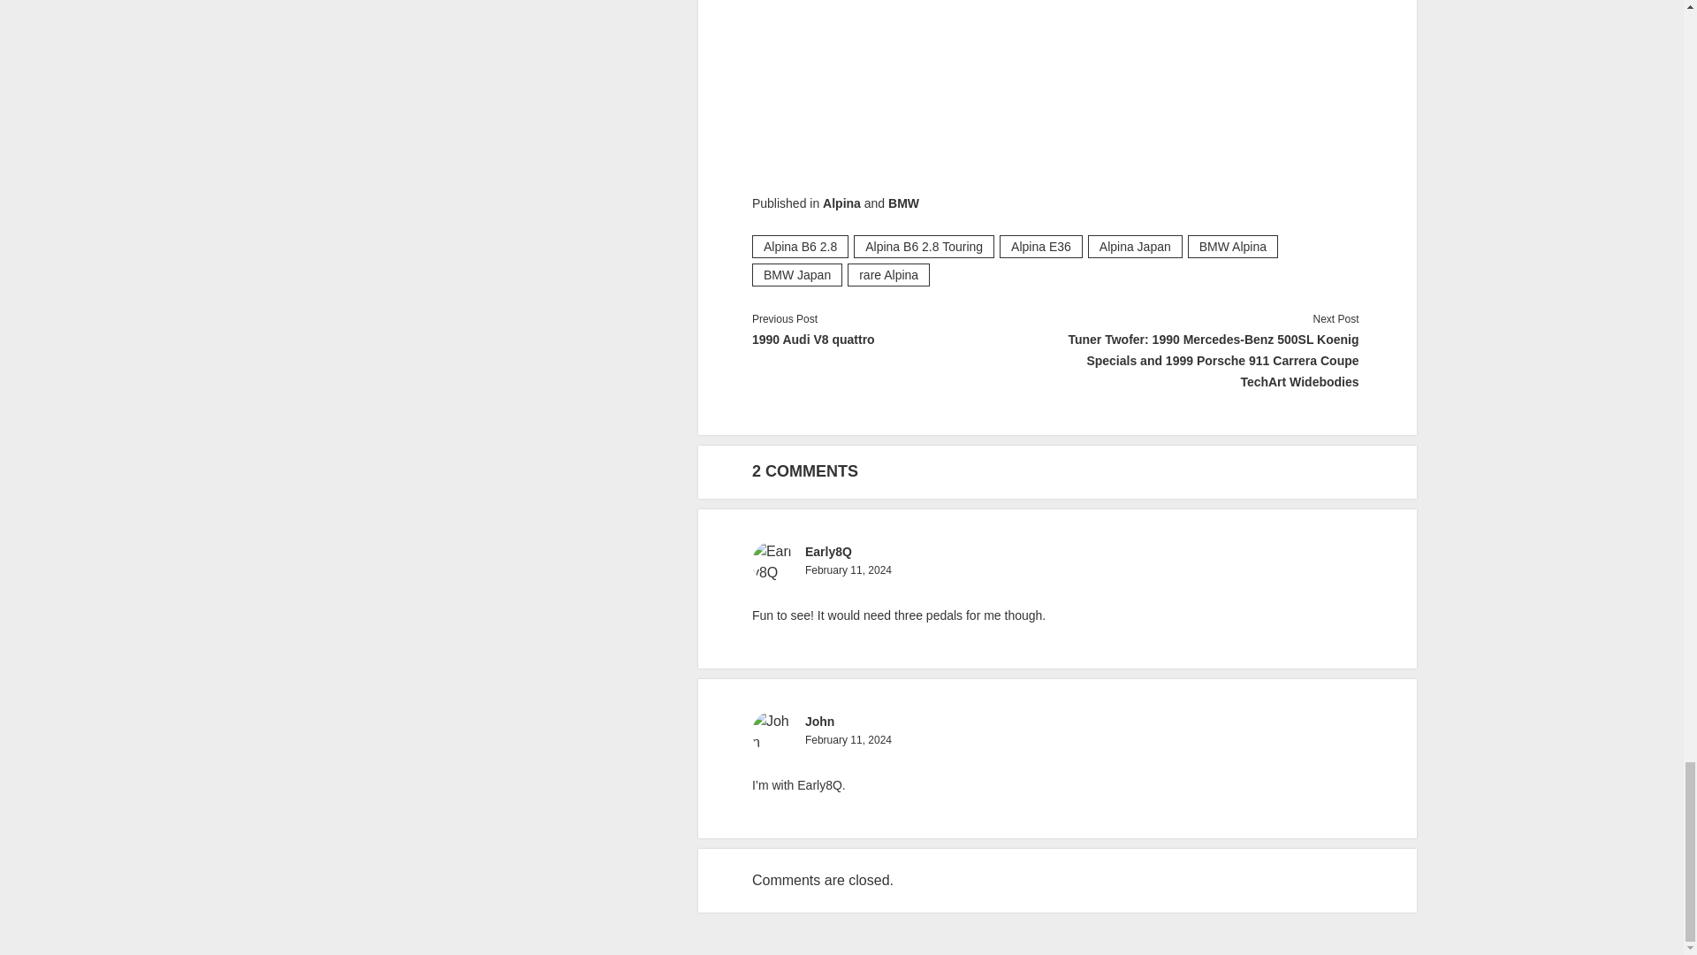 The height and width of the screenshot is (955, 1697). What do you see at coordinates (841, 203) in the screenshot?
I see `Alpina` at bounding box center [841, 203].